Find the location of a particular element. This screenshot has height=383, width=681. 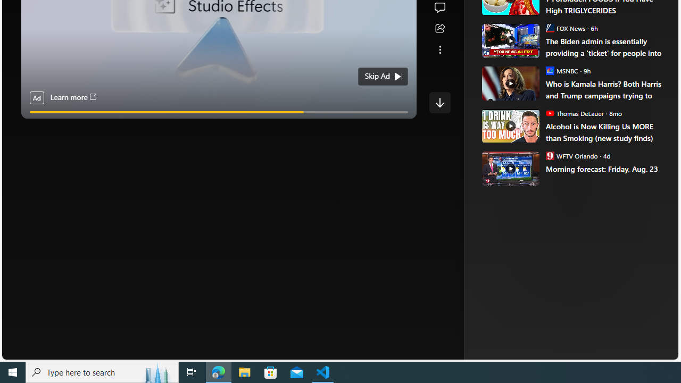

MSNBC is located at coordinates (550, 70).